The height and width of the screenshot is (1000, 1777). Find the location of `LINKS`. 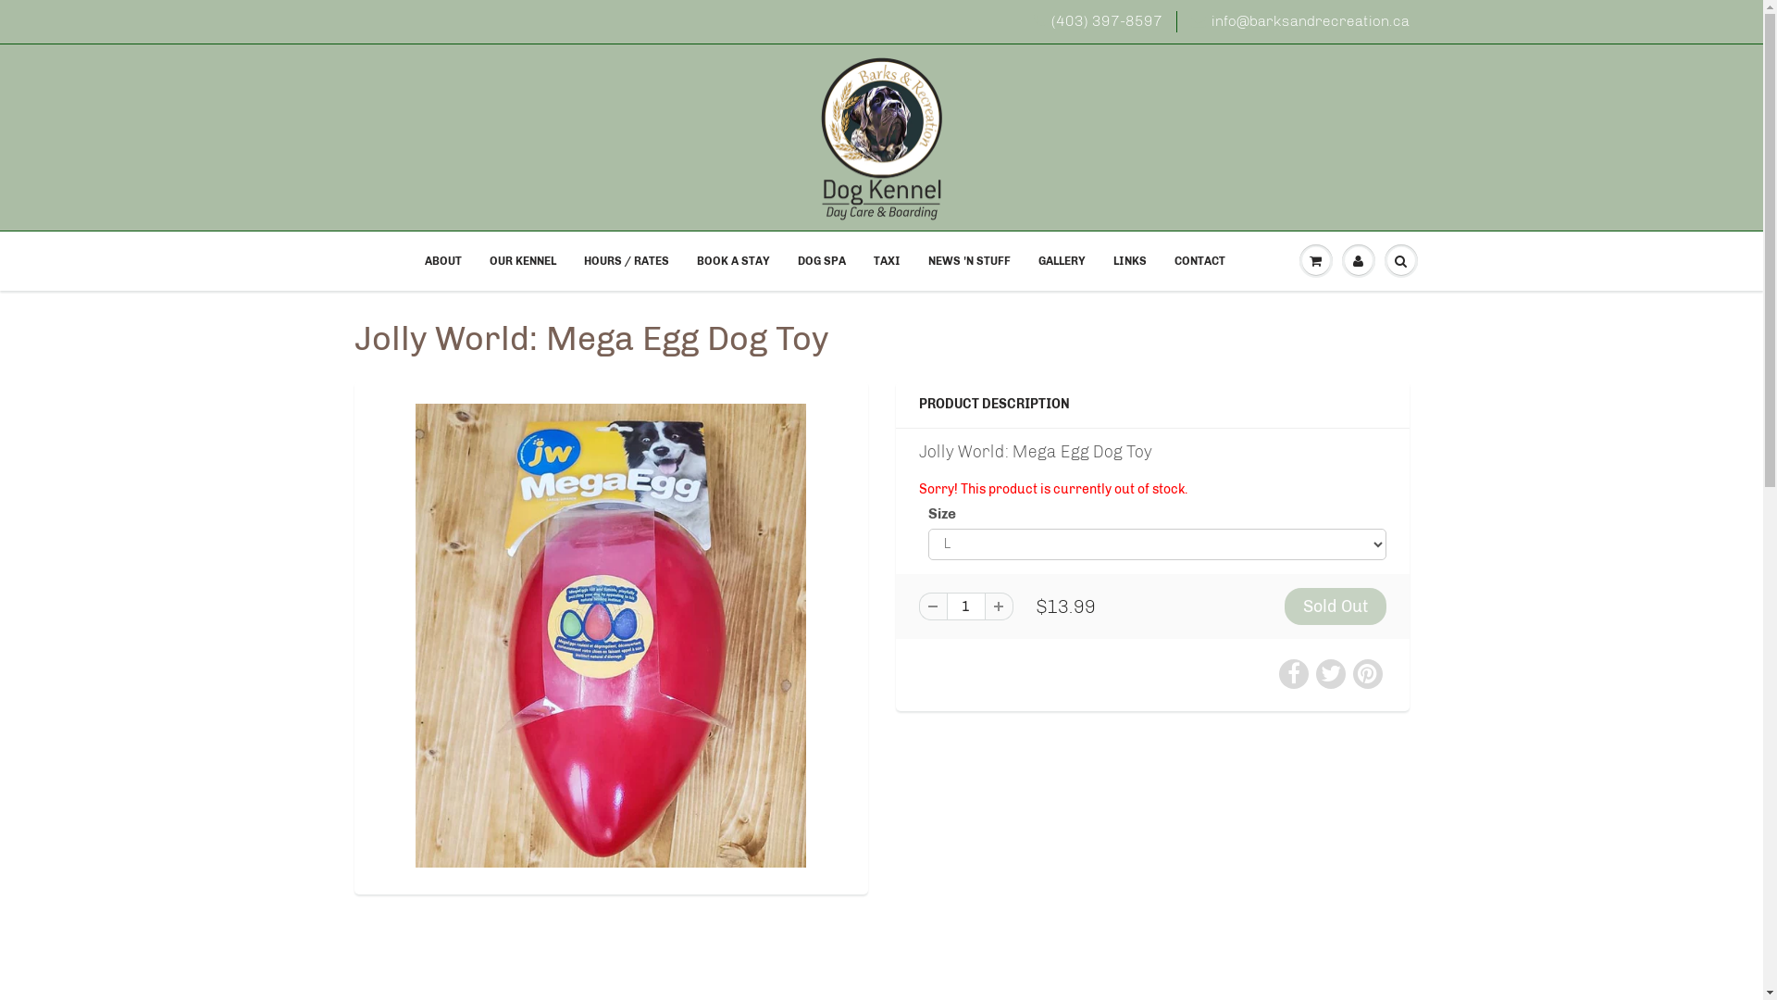

LINKS is located at coordinates (1130, 261).